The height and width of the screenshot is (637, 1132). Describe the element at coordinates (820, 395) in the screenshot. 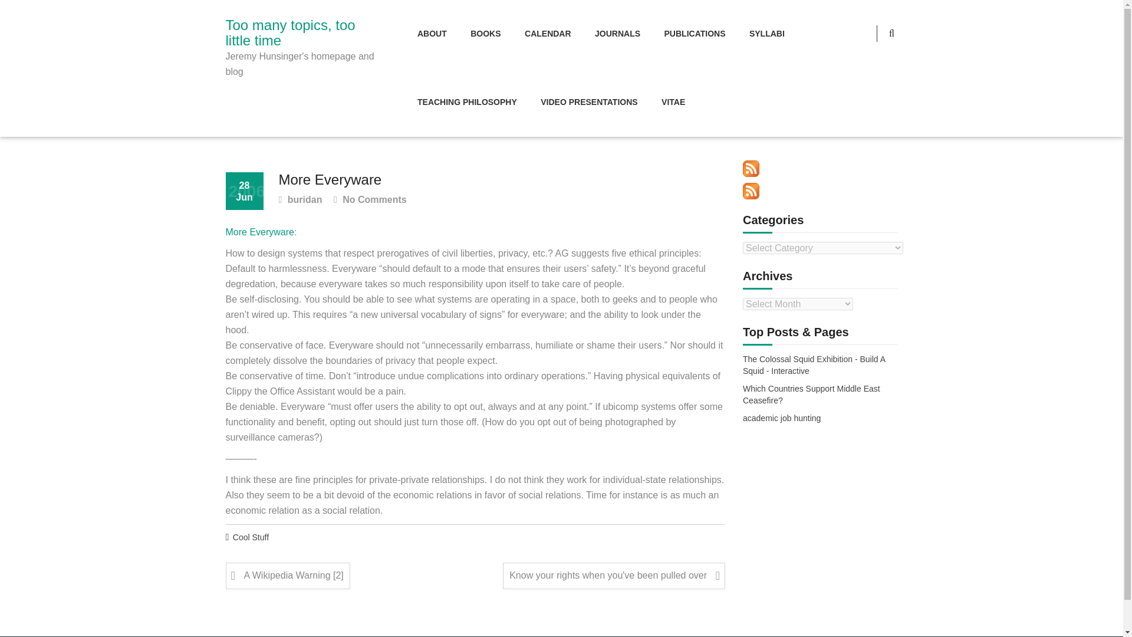

I see `Which Countries Support Middle East Ceasefire?` at that location.